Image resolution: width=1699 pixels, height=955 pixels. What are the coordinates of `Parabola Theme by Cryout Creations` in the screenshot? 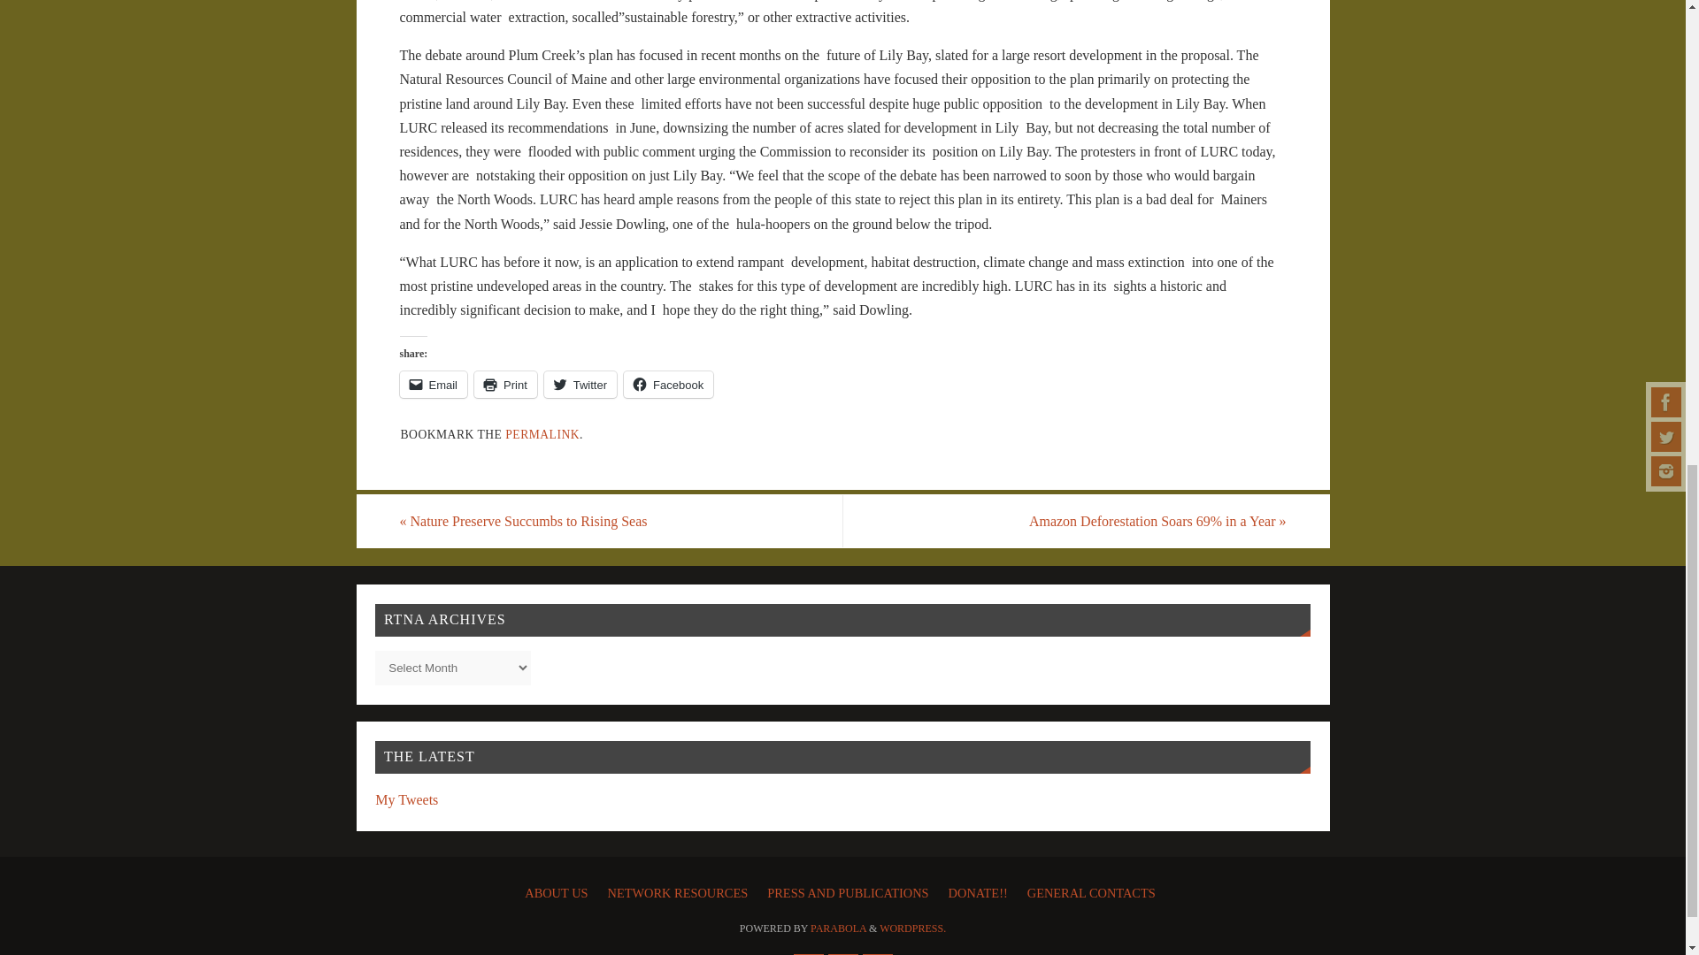 It's located at (838, 928).